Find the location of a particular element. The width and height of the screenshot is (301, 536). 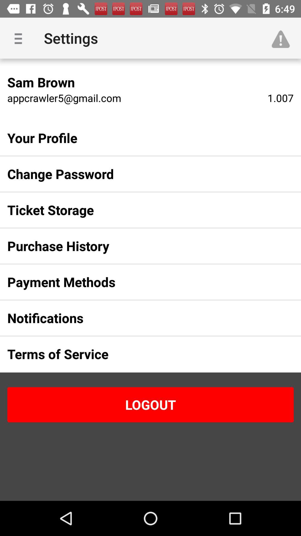

swipe to the logout is located at coordinates (151, 405).